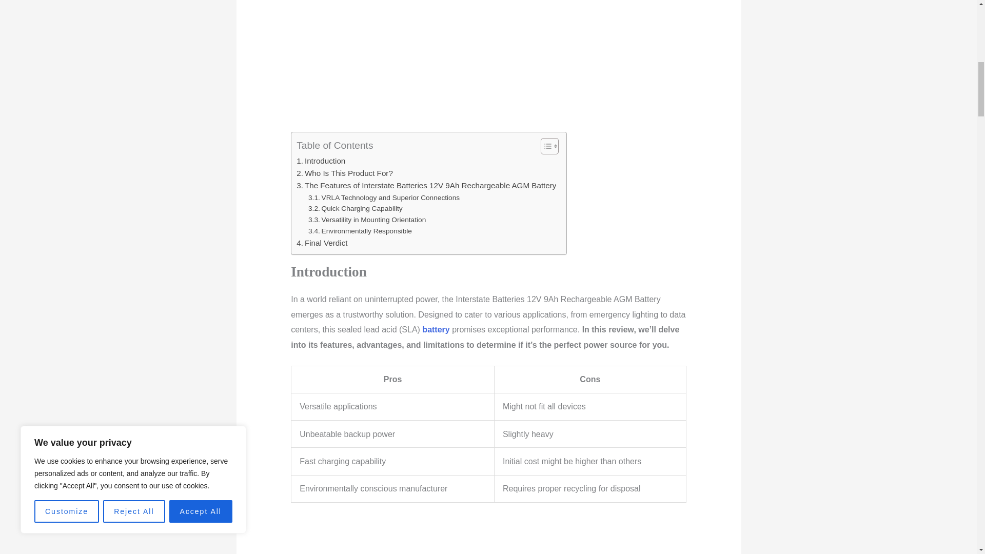 The image size is (985, 554). Describe the element at coordinates (488, 66) in the screenshot. I see `Advertisement` at that location.